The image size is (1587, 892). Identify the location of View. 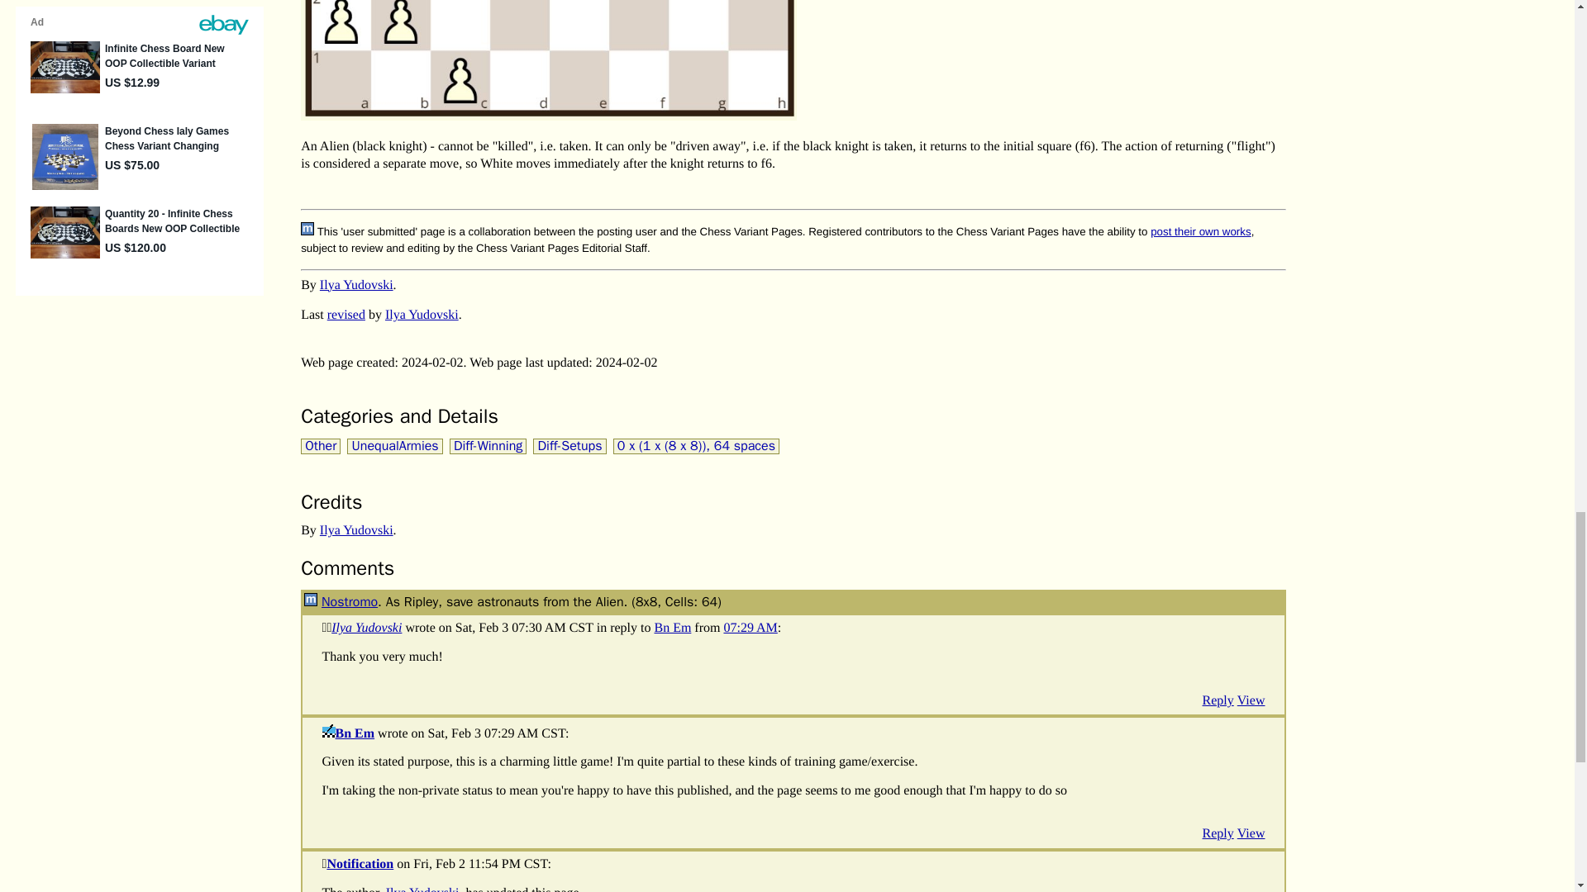
(1251, 834).